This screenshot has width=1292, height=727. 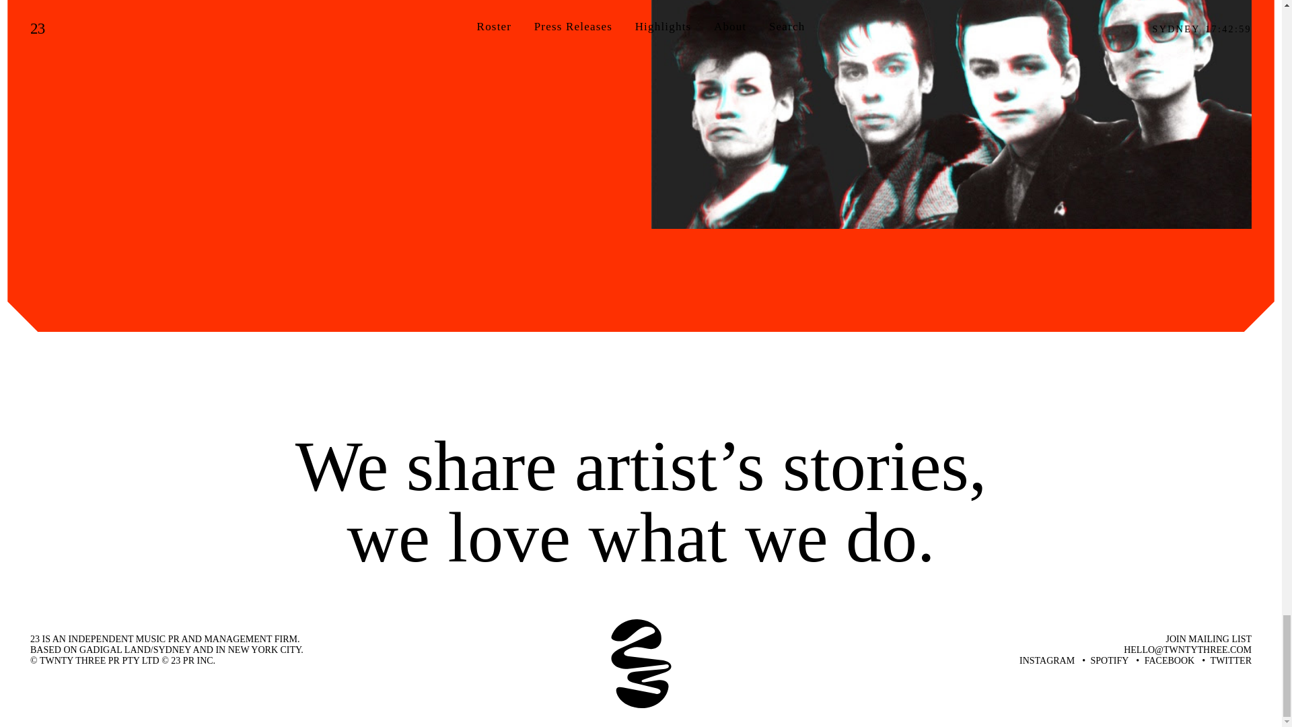 I want to click on INSTAGRAM, so click(x=1047, y=661).